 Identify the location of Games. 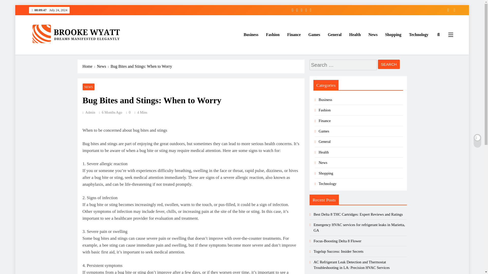
(314, 35).